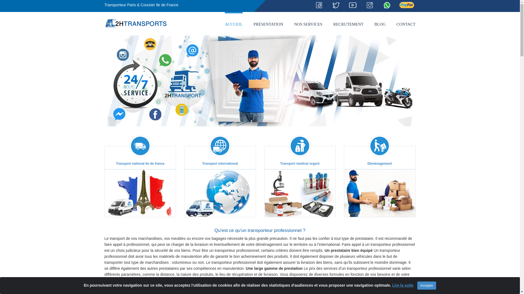 Image resolution: width=524 pixels, height=294 pixels. What do you see at coordinates (234, 23) in the screenshot?
I see `ACCUEIL` at bounding box center [234, 23].